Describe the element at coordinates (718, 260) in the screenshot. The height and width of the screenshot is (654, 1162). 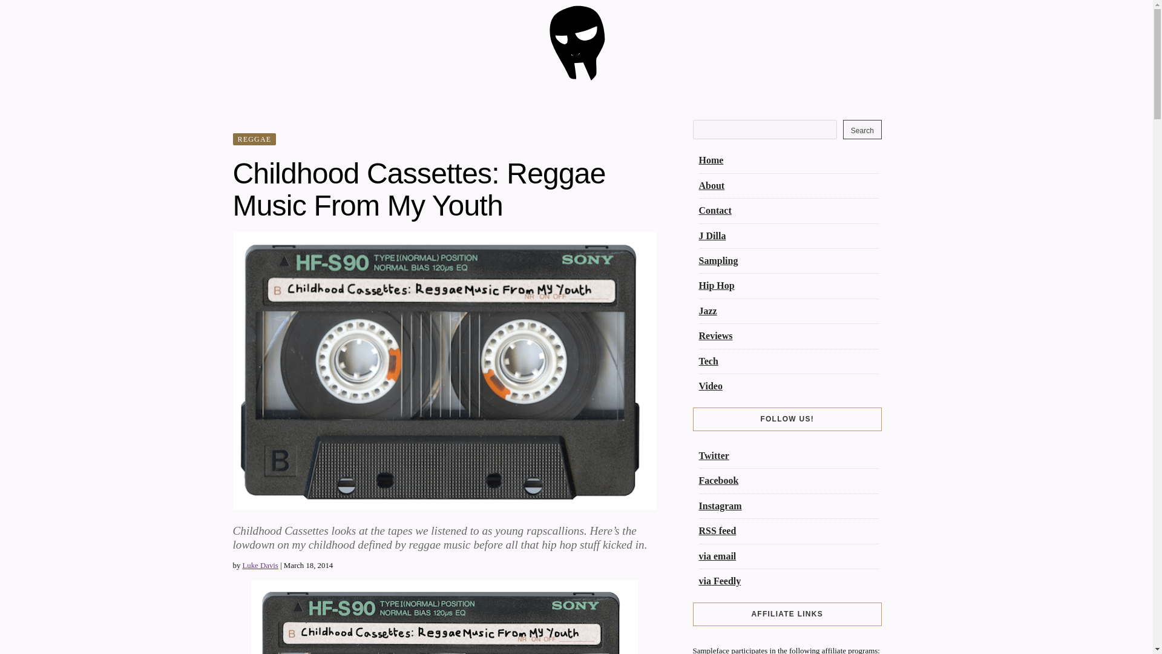
I see `Sampling` at that location.